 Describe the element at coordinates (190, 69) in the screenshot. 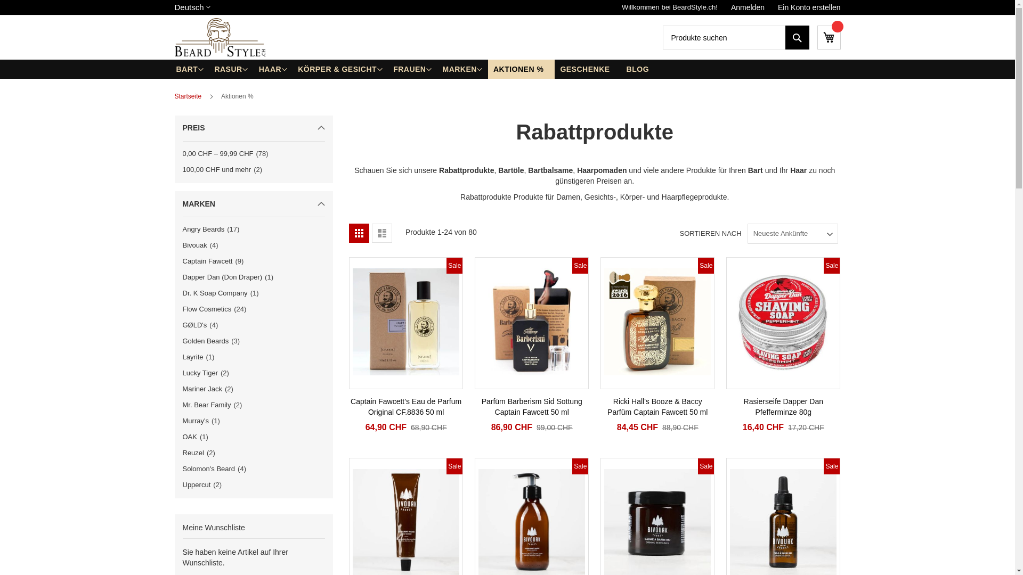

I see `BART` at that location.